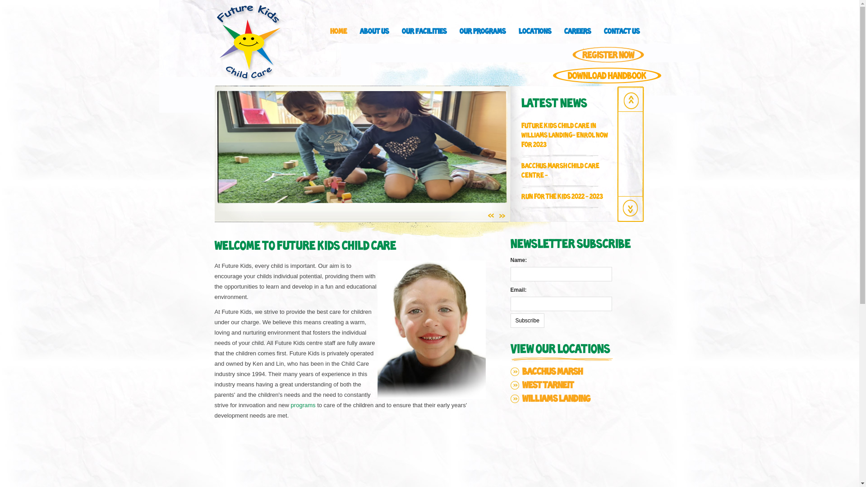  Describe the element at coordinates (424, 34) in the screenshot. I see `Our facilities` at that location.